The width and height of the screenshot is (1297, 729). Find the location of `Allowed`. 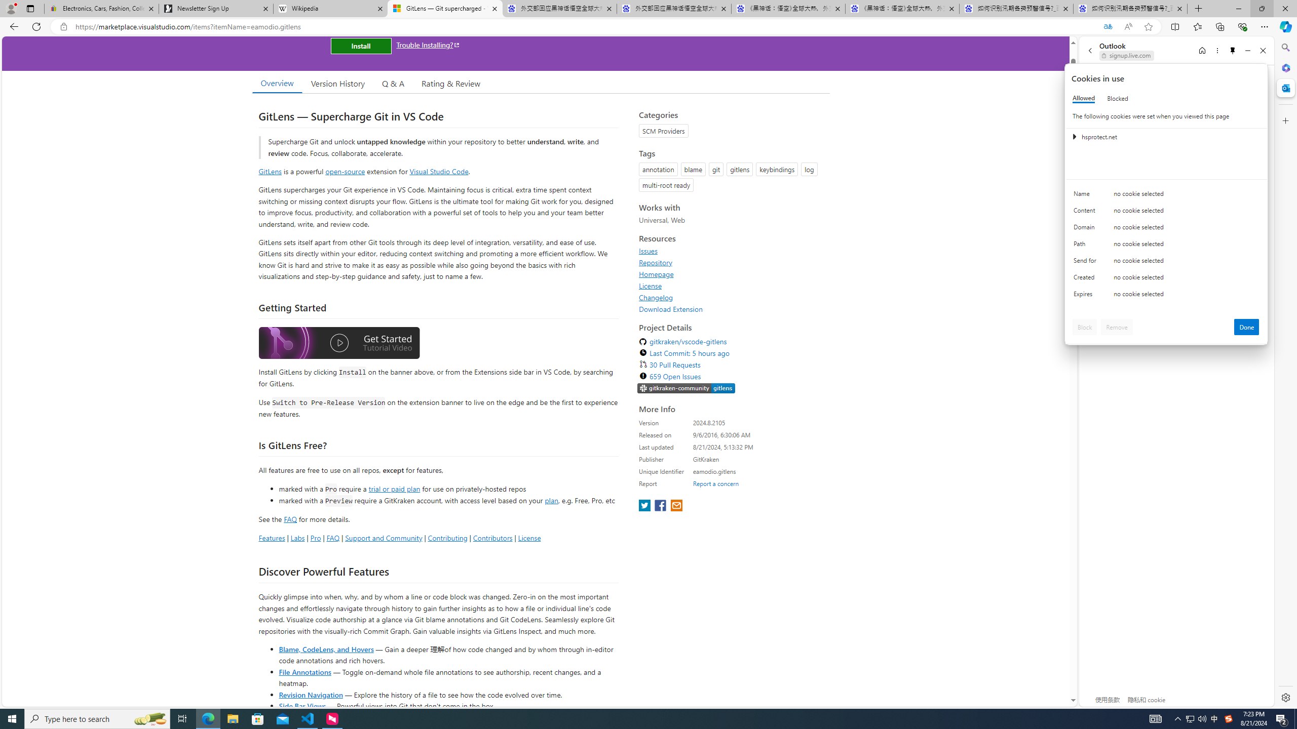

Allowed is located at coordinates (1083, 98).